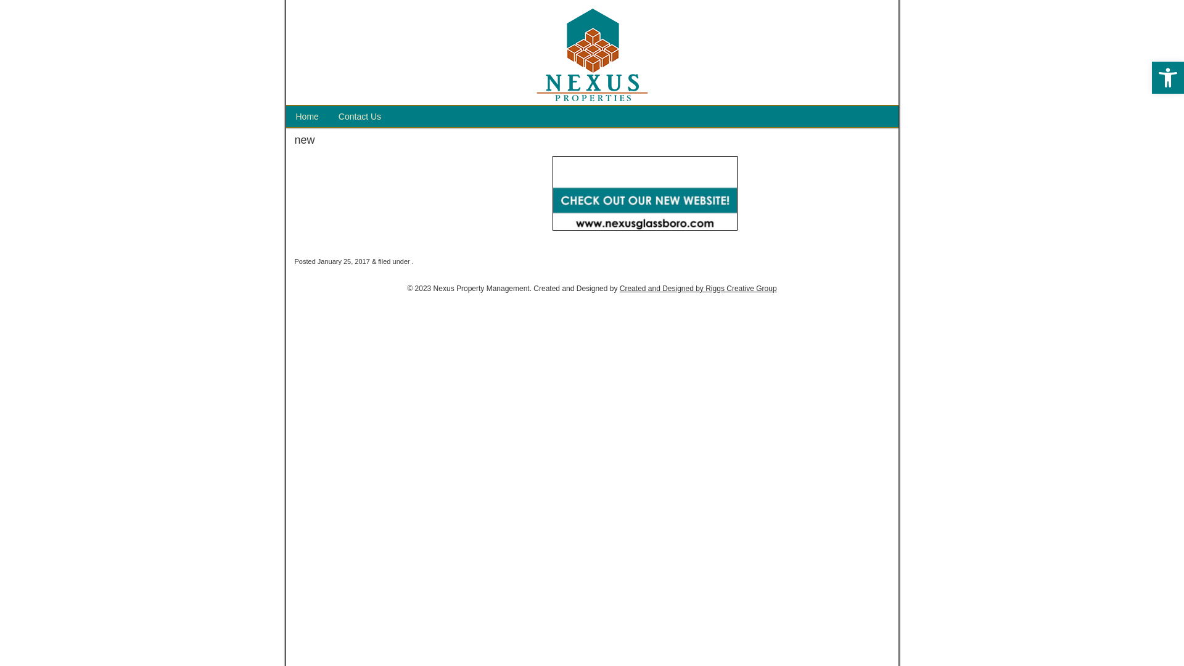 The image size is (1184, 666). Describe the element at coordinates (698, 289) in the screenshot. I see `Created and Designed by Riggs Creative Group` at that location.